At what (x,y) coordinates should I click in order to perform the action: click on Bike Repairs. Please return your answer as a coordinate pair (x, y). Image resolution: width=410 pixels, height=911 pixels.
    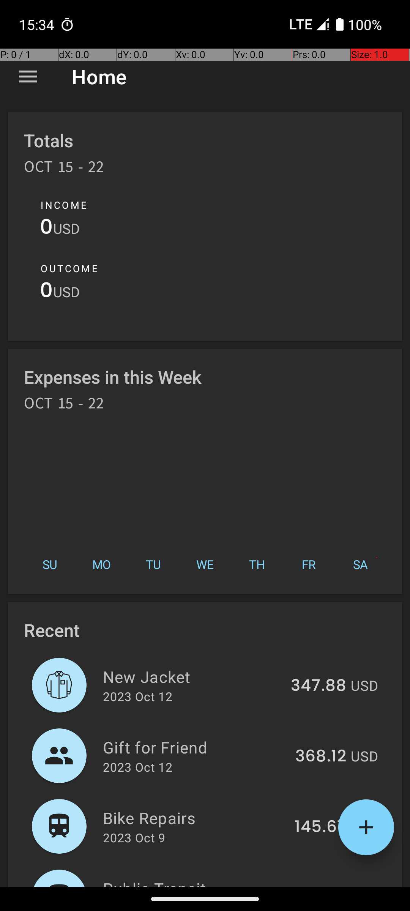
    Looking at the image, I should click on (194, 818).